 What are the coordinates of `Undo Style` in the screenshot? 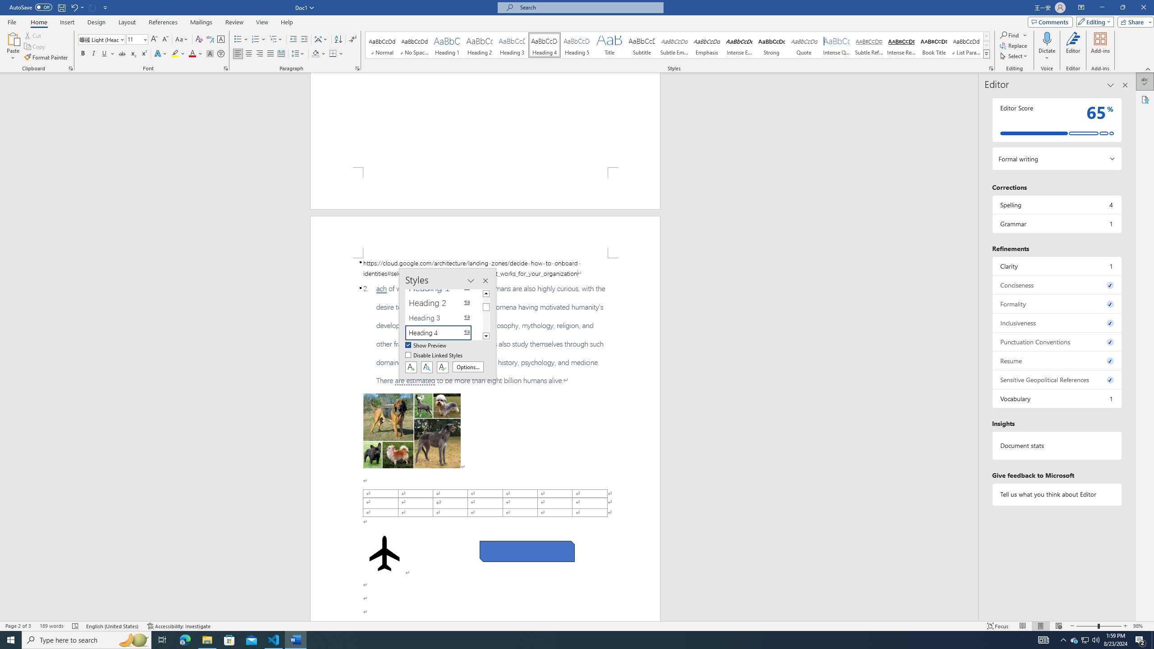 It's located at (74, 7).